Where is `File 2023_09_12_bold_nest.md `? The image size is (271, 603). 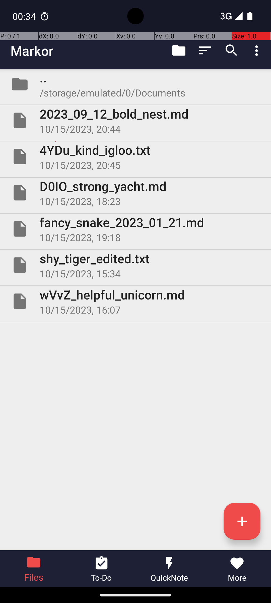 File 2023_09_12_bold_nest.md  is located at coordinates (135, 120).